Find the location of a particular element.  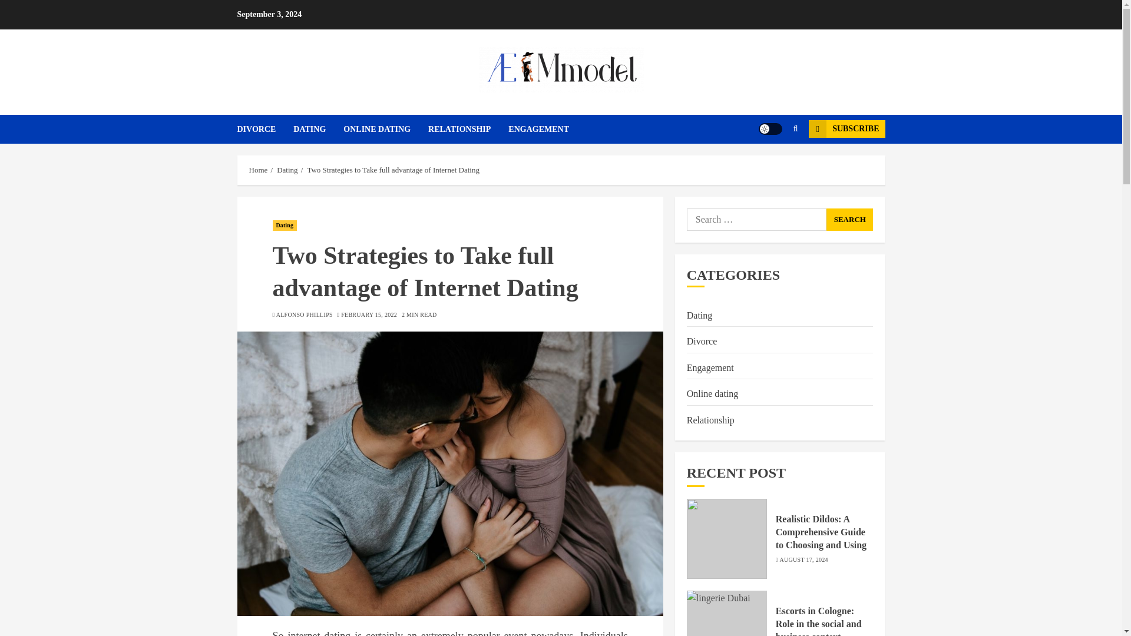

Home is located at coordinates (258, 170).